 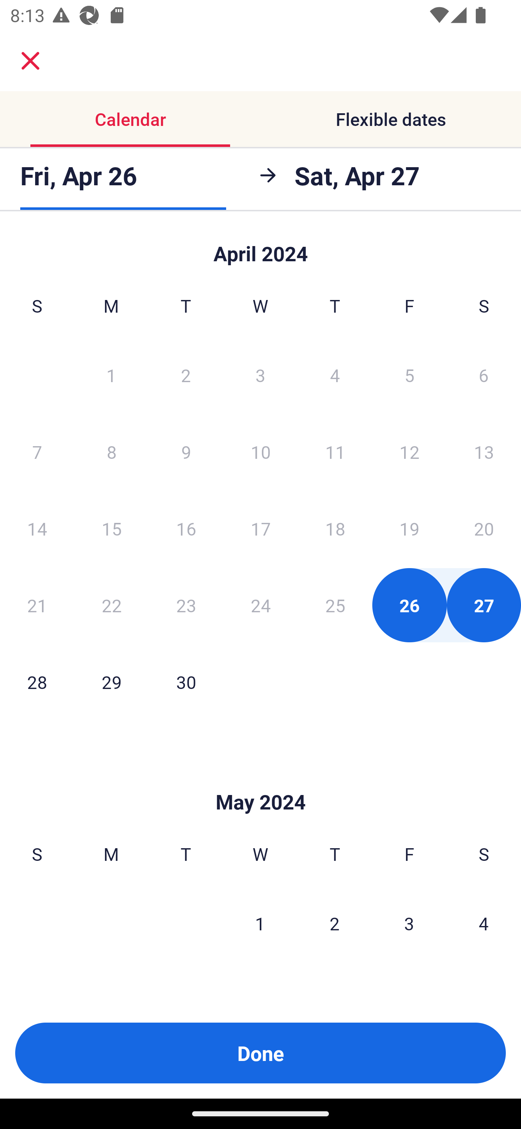 What do you see at coordinates (186, 528) in the screenshot?
I see `16 Tuesday, April 16, 2024` at bounding box center [186, 528].